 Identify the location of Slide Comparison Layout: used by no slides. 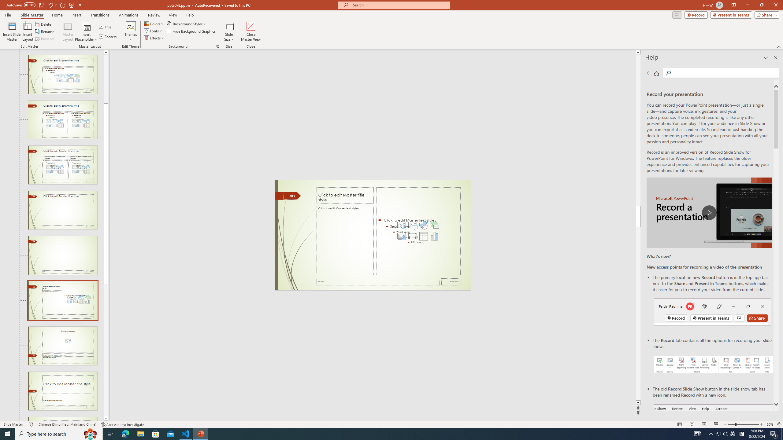
(62, 165).